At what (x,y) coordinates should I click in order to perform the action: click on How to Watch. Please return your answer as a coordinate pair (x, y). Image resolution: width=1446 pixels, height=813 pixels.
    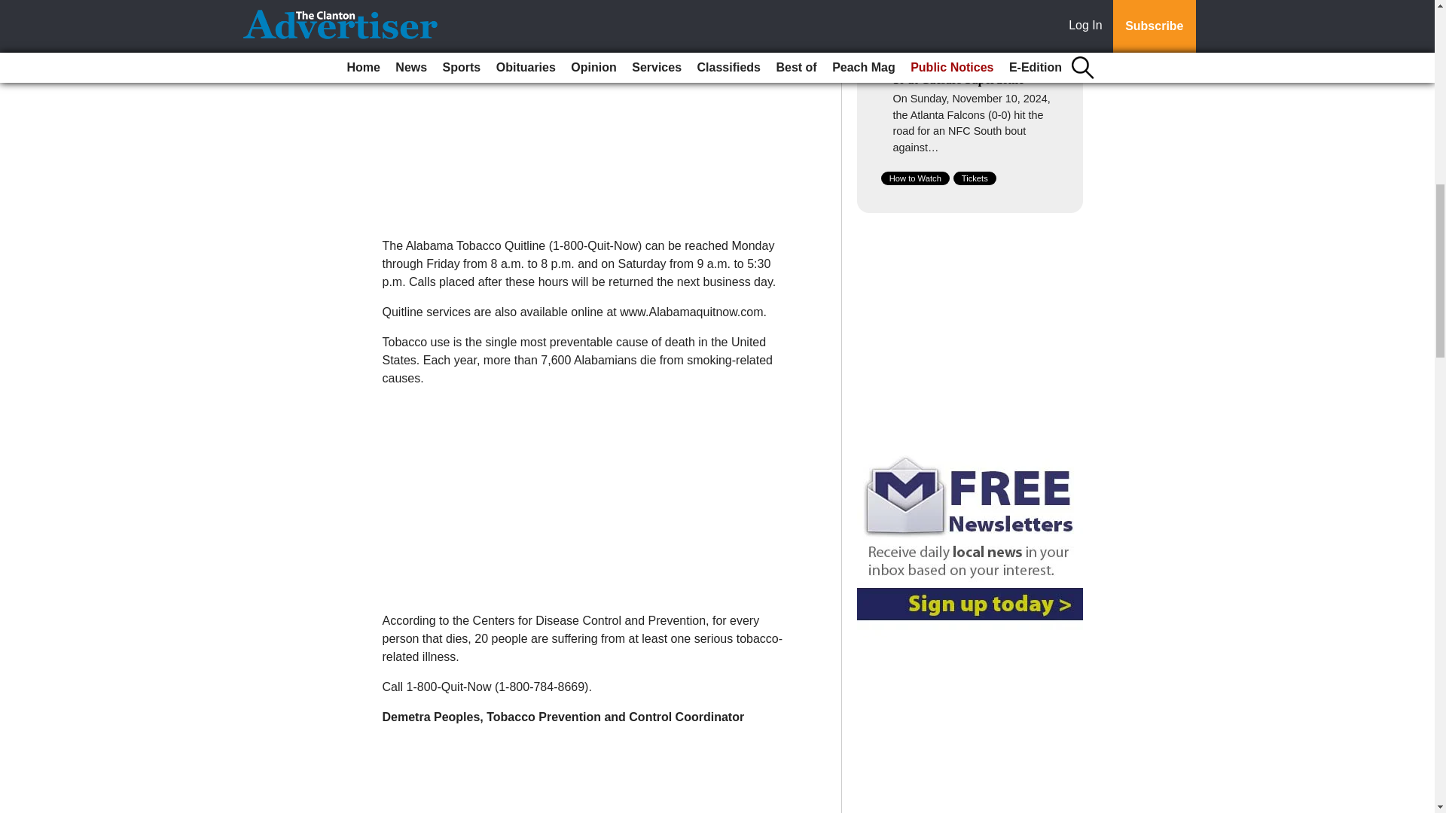
    Looking at the image, I should click on (915, 178).